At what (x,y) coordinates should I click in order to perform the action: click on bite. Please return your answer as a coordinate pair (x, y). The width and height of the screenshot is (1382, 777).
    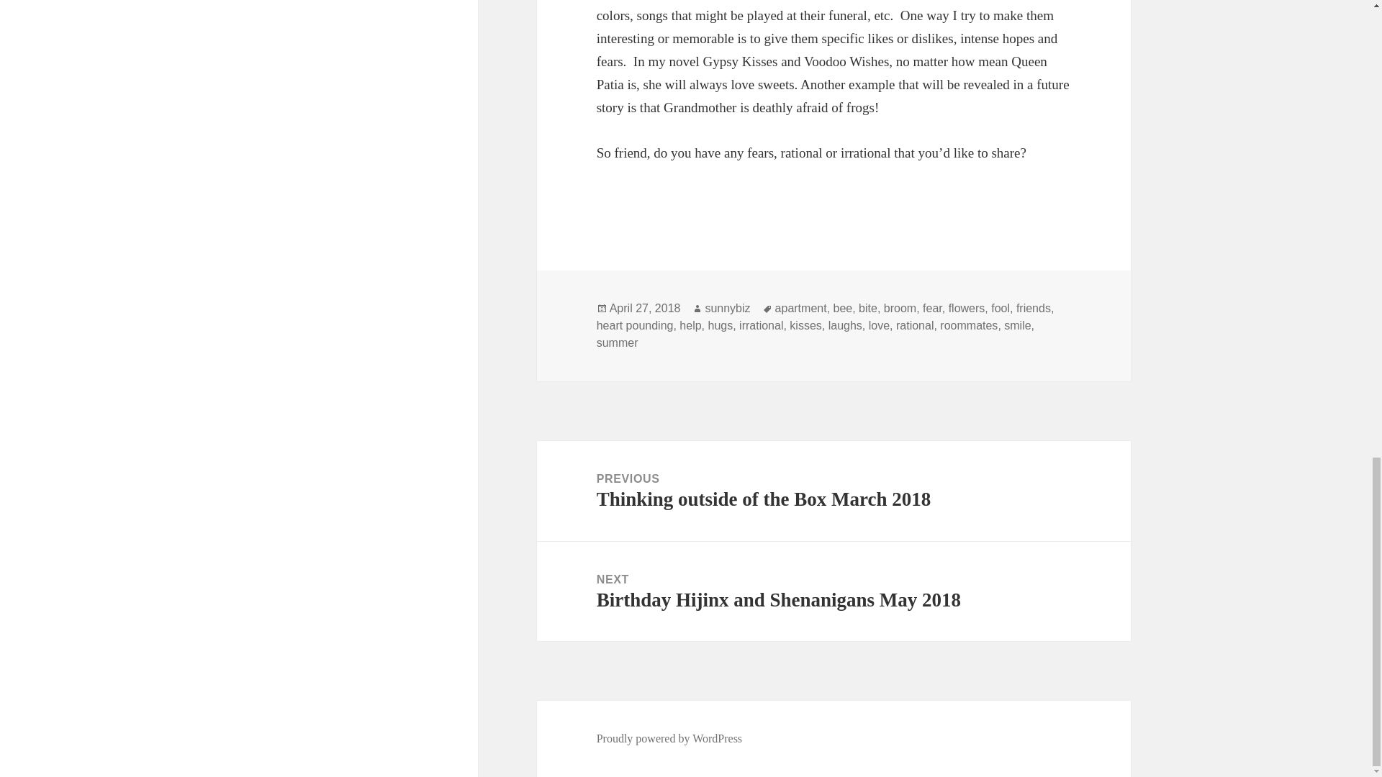
    Looking at the image, I should click on (618, 342).